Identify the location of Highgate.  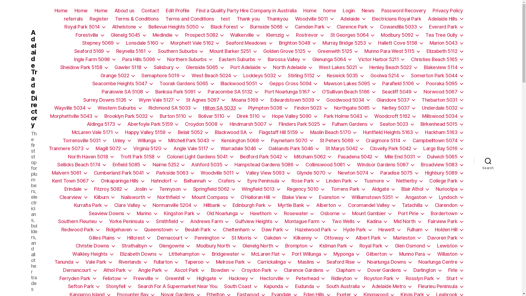
(209, 278).